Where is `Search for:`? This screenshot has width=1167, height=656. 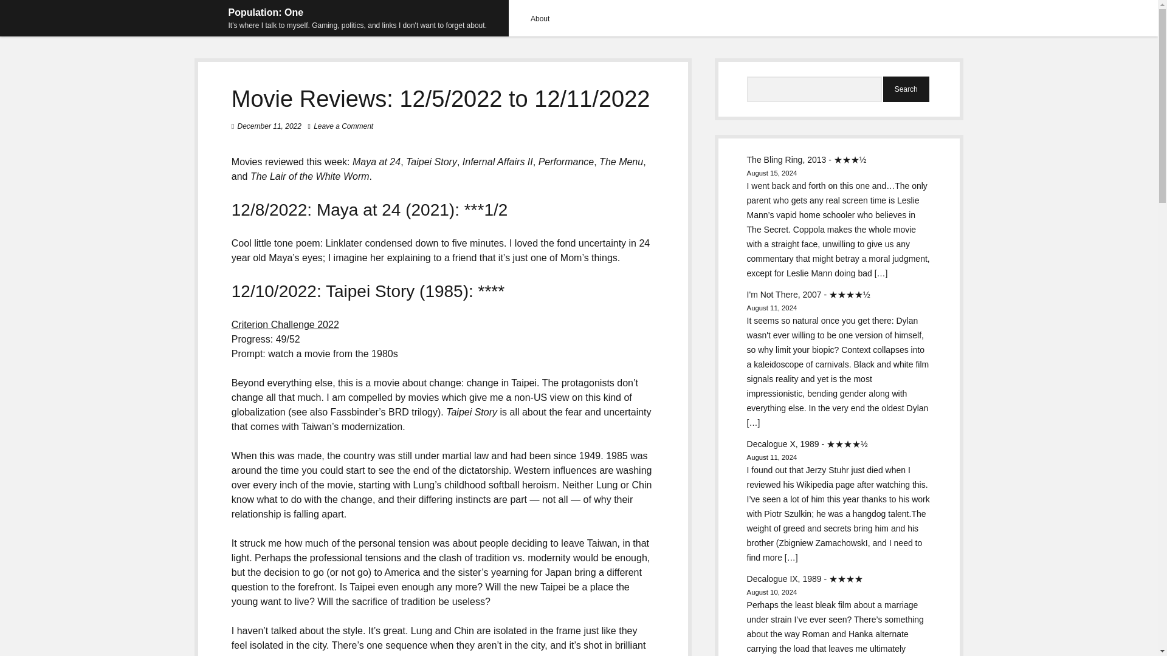
Search for: is located at coordinates (814, 89).